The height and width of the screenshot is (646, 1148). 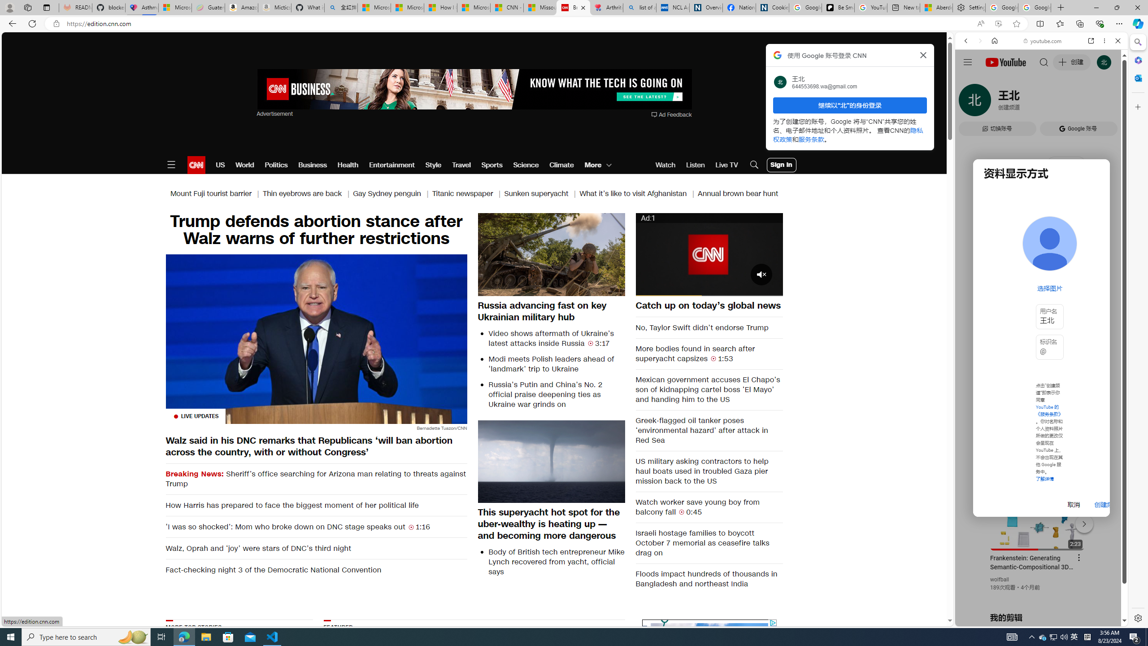 I want to click on Preferences, so click(x=1107, y=102).